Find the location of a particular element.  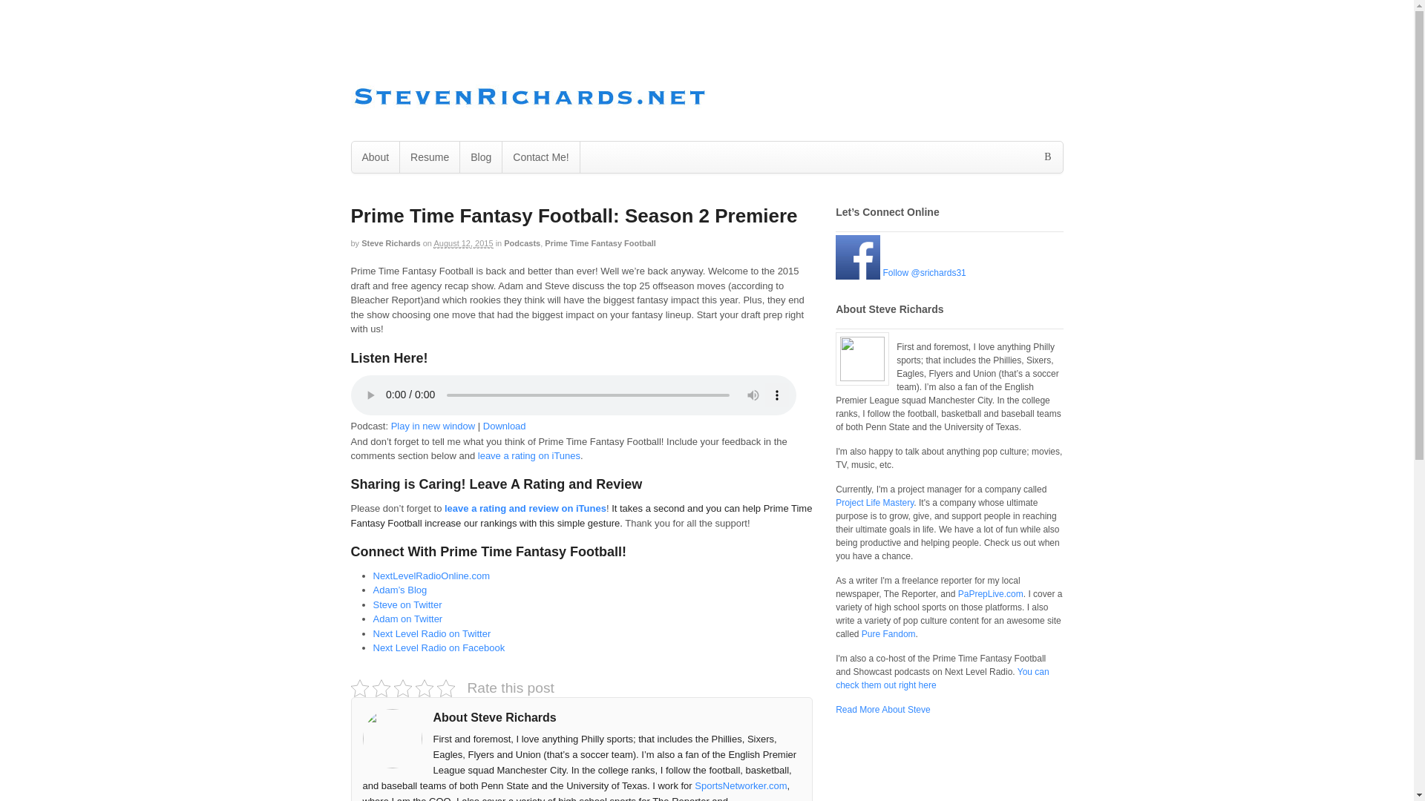

Next Level Radio on Facebook is located at coordinates (438, 648).